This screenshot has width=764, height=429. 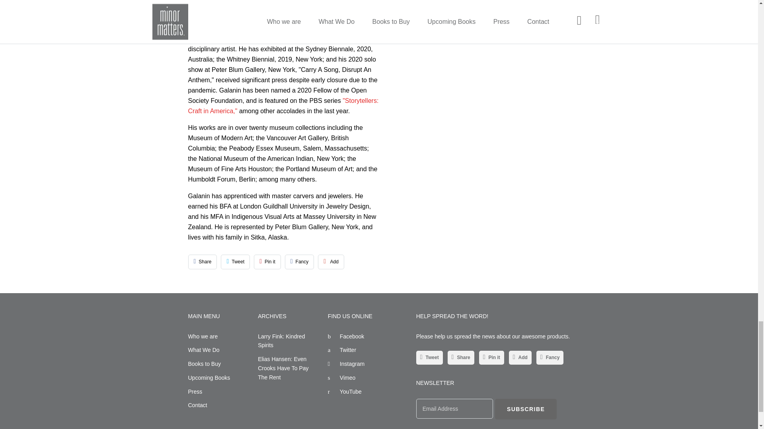 I want to click on Upcoming Books, so click(x=209, y=377).